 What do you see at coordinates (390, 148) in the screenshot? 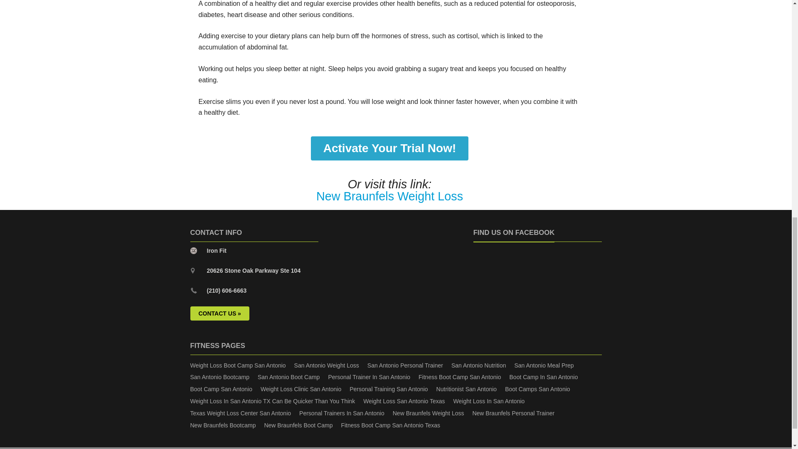
I see `Activate Your Trial Now!` at bounding box center [390, 148].